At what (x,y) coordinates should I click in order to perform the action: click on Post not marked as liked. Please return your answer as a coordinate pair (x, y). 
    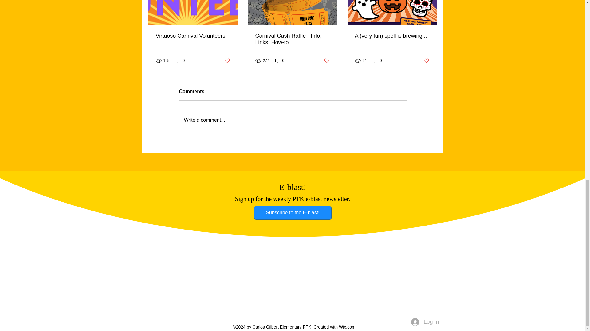
    Looking at the image, I should click on (227, 61).